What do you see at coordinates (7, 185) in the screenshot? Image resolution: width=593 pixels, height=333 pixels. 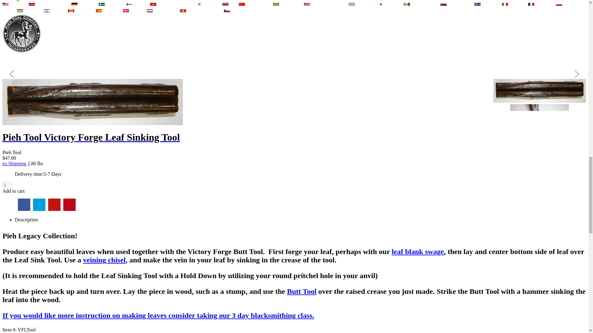 I see `1` at bounding box center [7, 185].